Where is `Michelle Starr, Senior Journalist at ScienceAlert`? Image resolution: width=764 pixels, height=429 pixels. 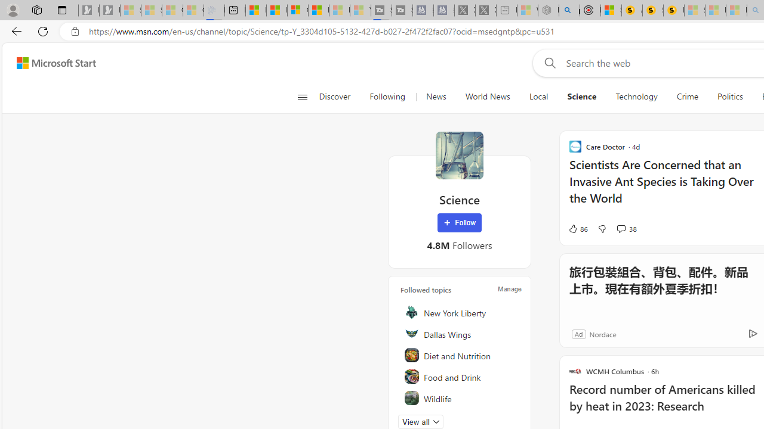 Michelle Starr, Senior Journalist at ScienceAlert is located at coordinates (673, 11).